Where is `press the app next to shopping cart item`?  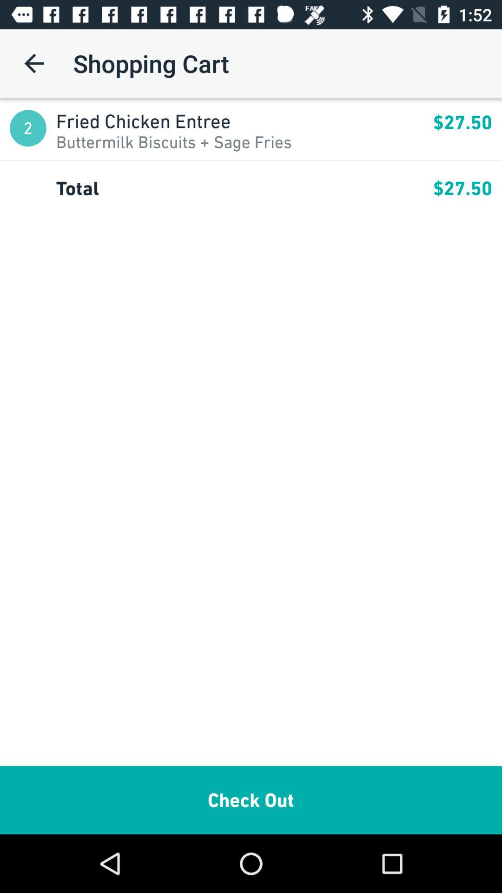
press the app next to shopping cart item is located at coordinates (34, 63).